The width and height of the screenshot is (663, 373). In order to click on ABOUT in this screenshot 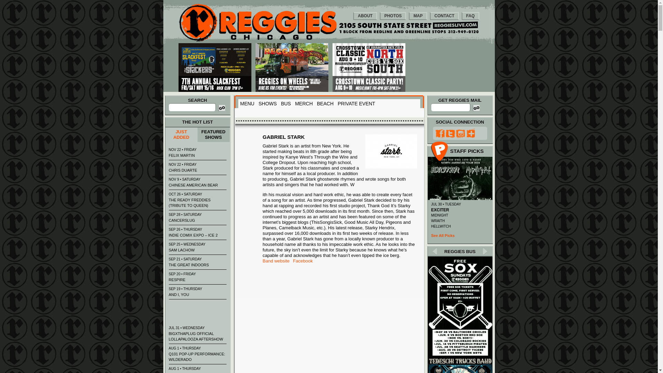, I will do `click(365, 16)`.